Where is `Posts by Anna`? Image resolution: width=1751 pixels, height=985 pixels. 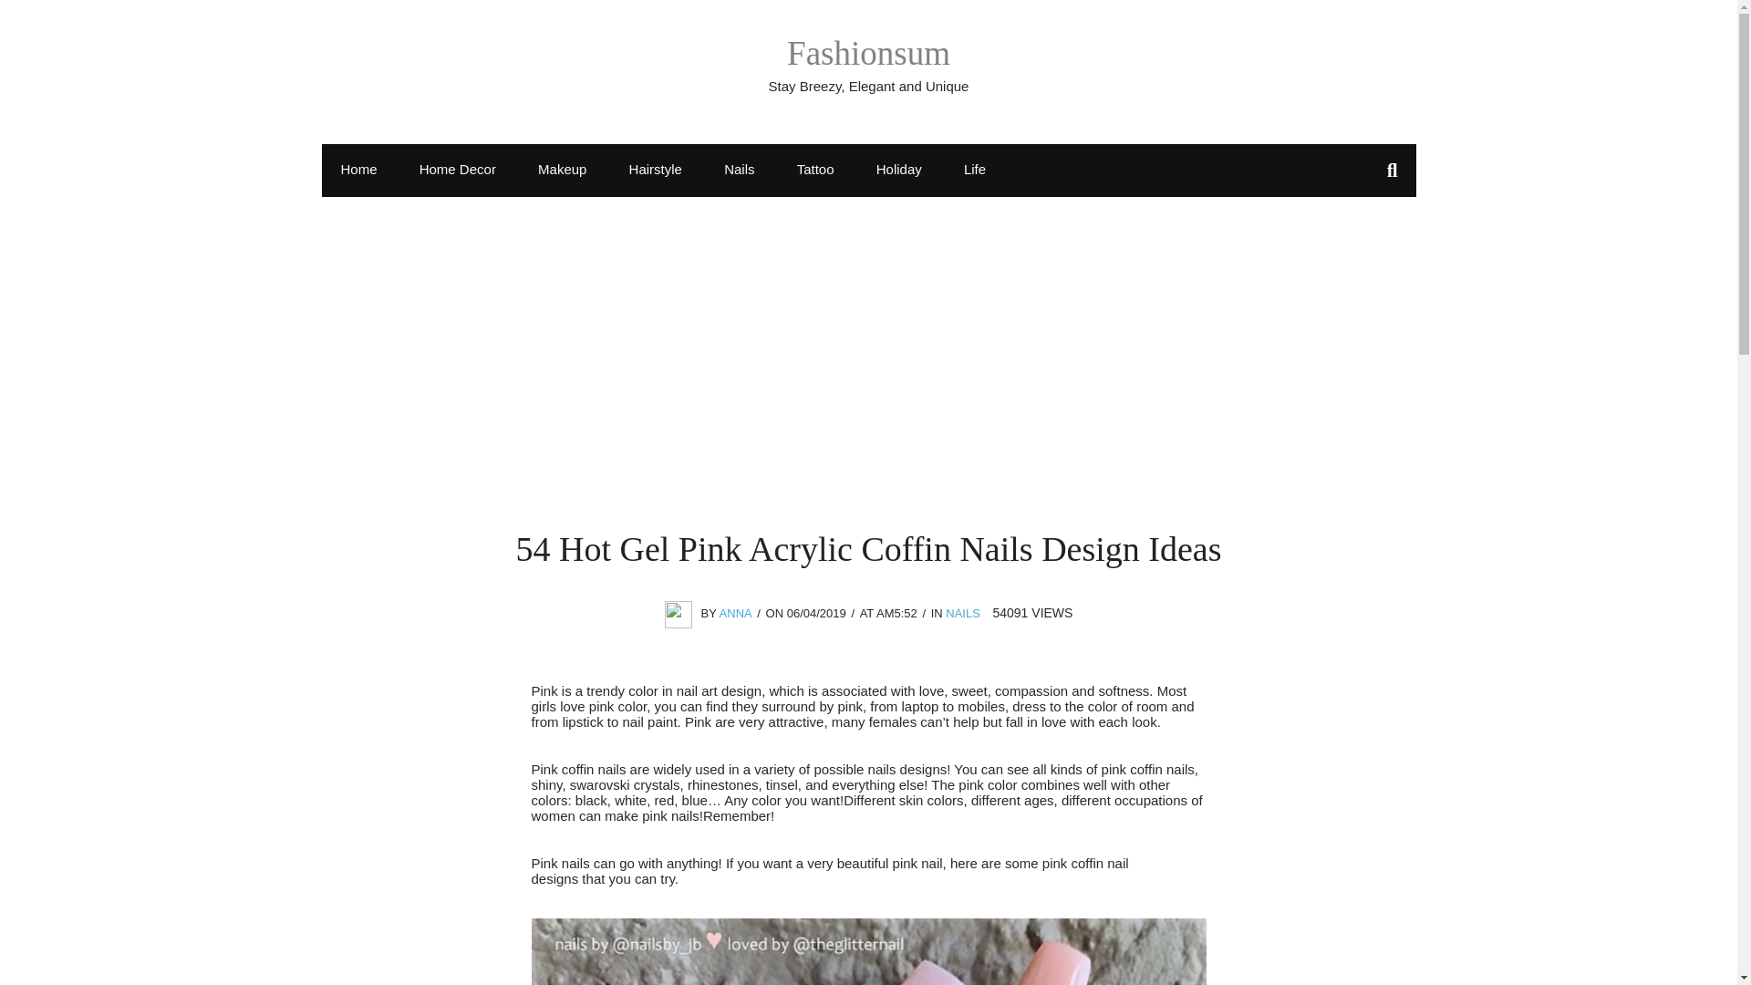 Posts by Anna is located at coordinates (736, 613).